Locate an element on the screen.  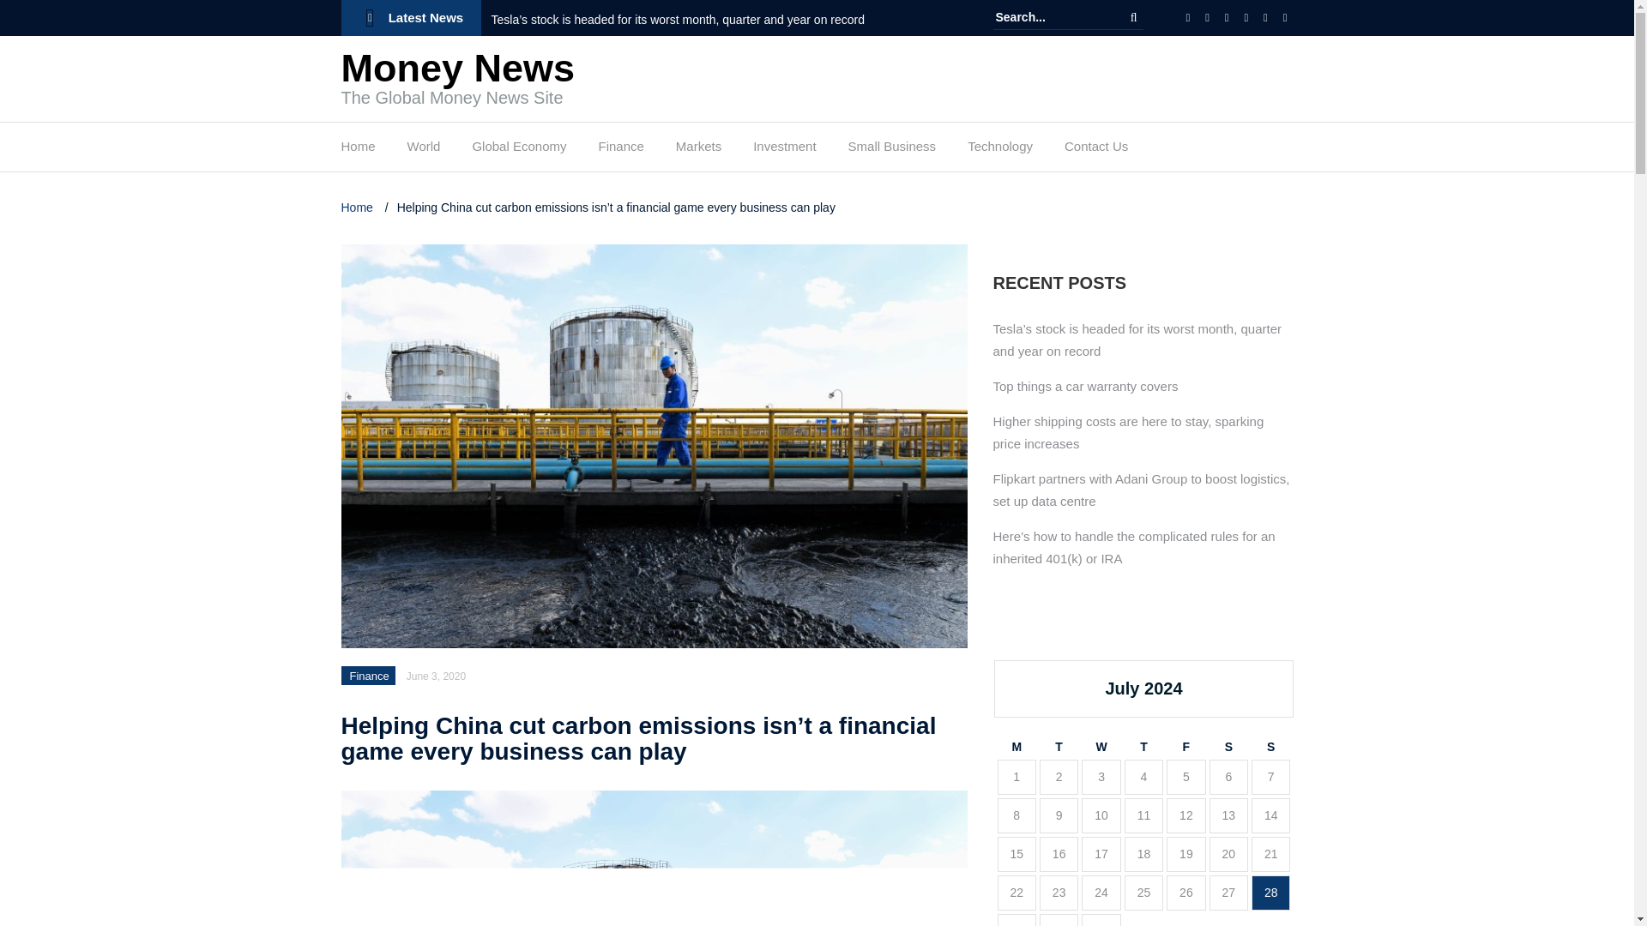
World is located at coordinates (424, 151).